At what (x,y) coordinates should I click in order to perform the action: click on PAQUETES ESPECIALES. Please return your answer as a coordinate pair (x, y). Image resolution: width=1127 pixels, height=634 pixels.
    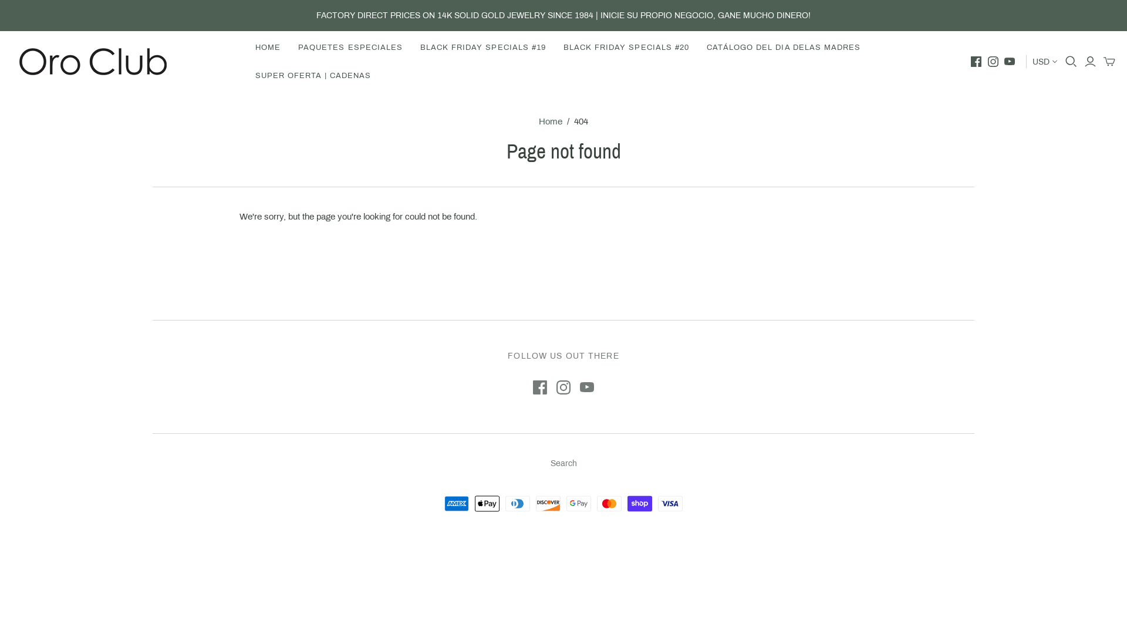
    Looking at the image, I should click on (350, 48).